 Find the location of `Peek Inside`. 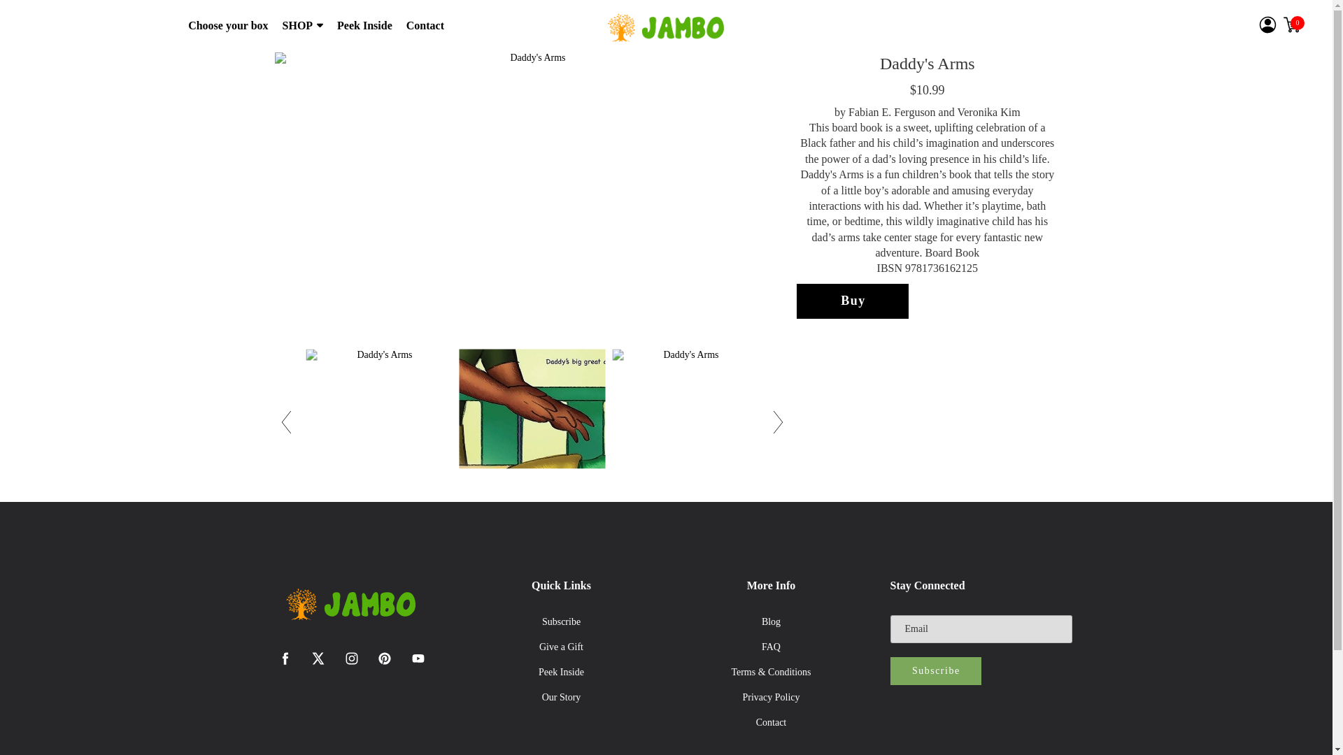

Peek Inside is located at coordinates (561, 672).